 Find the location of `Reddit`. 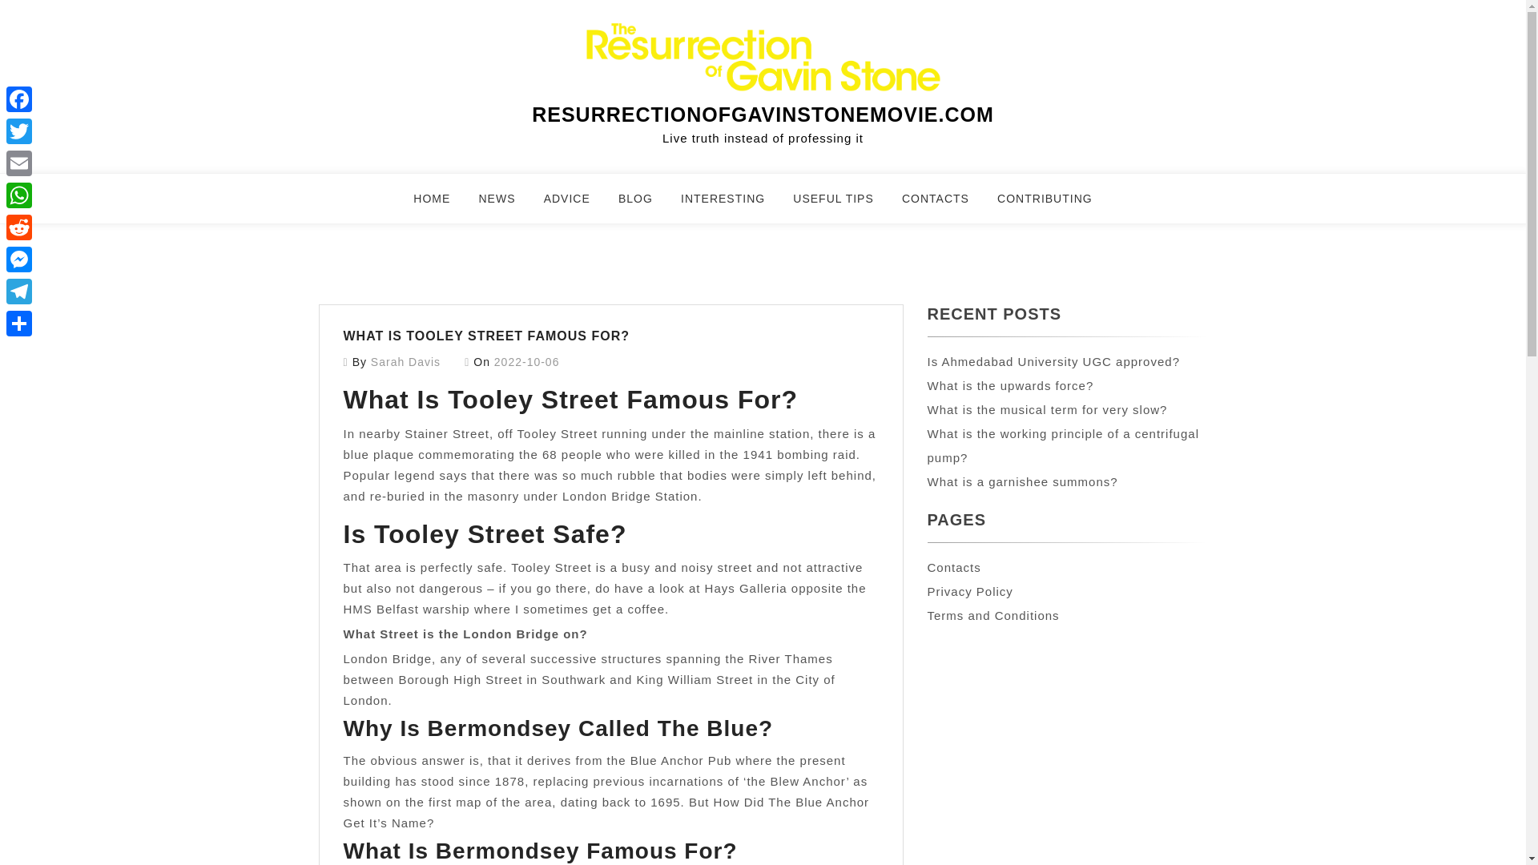

Reddit is located at coordinates (19, 227).